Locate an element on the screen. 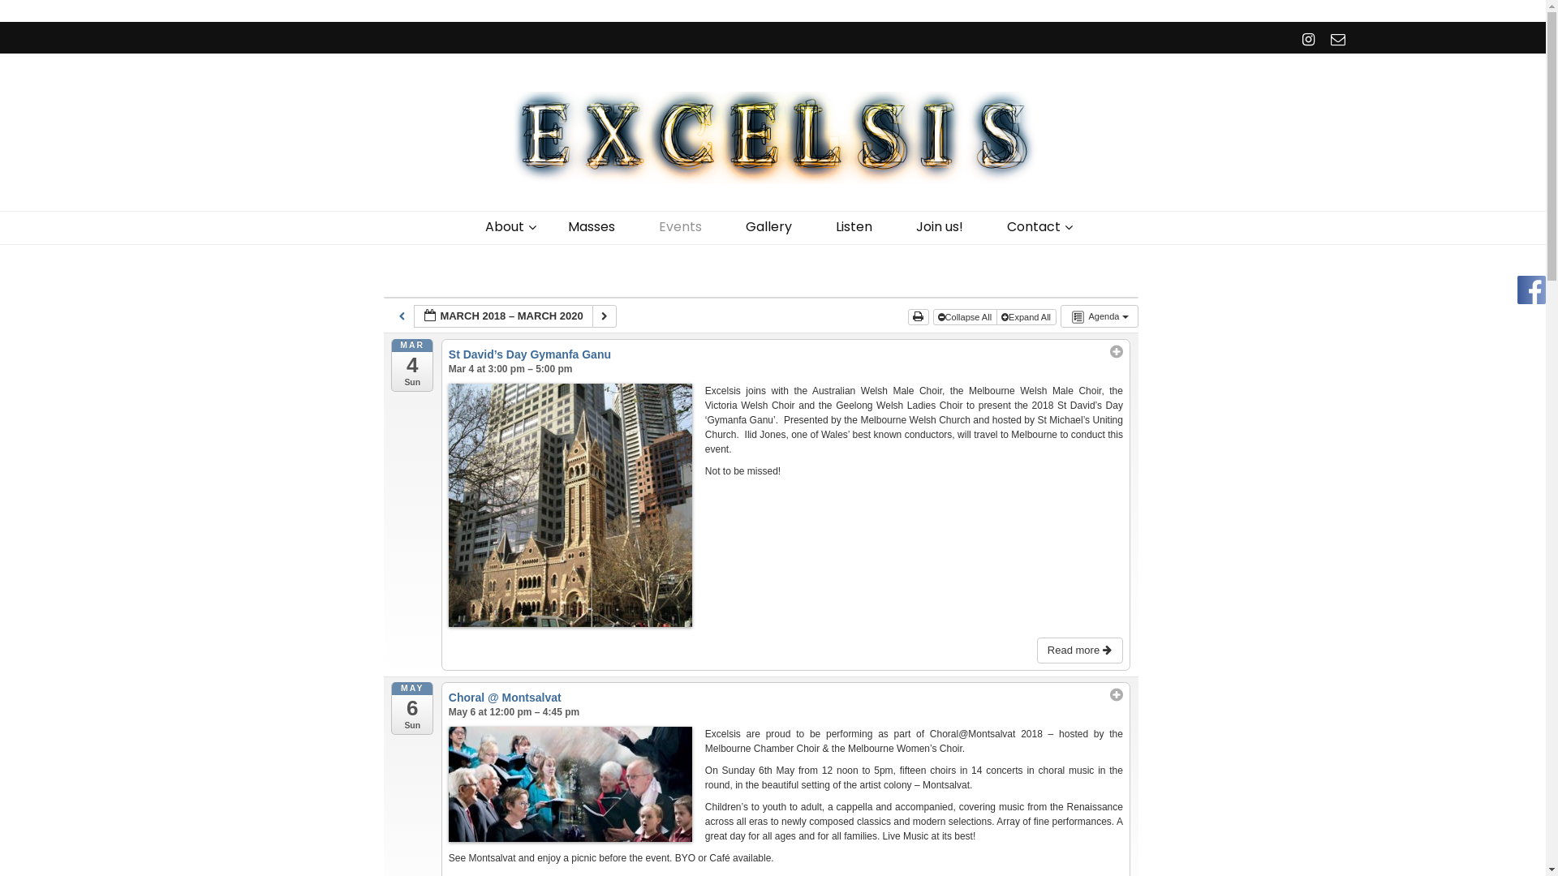 This screenshot has height=876, width=1558. Collapse All is located at coordinates (966, 318).